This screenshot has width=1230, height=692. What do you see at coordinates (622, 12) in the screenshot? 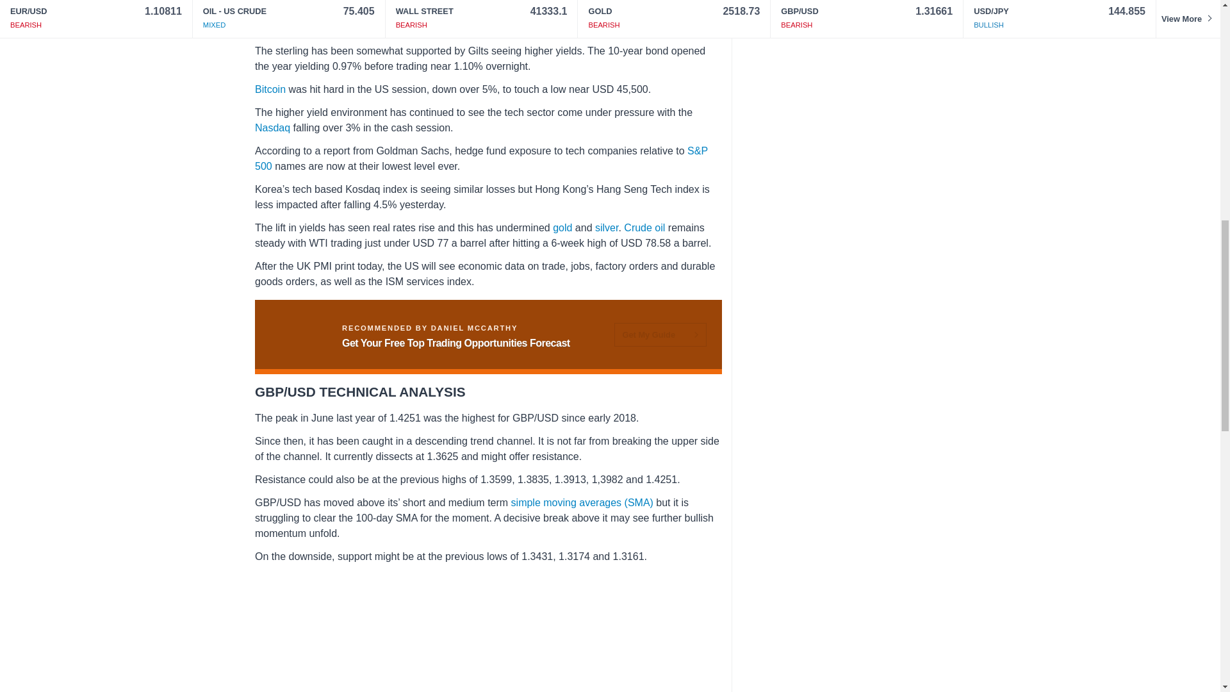
I see `AUD` at bounding box center [622, 12].